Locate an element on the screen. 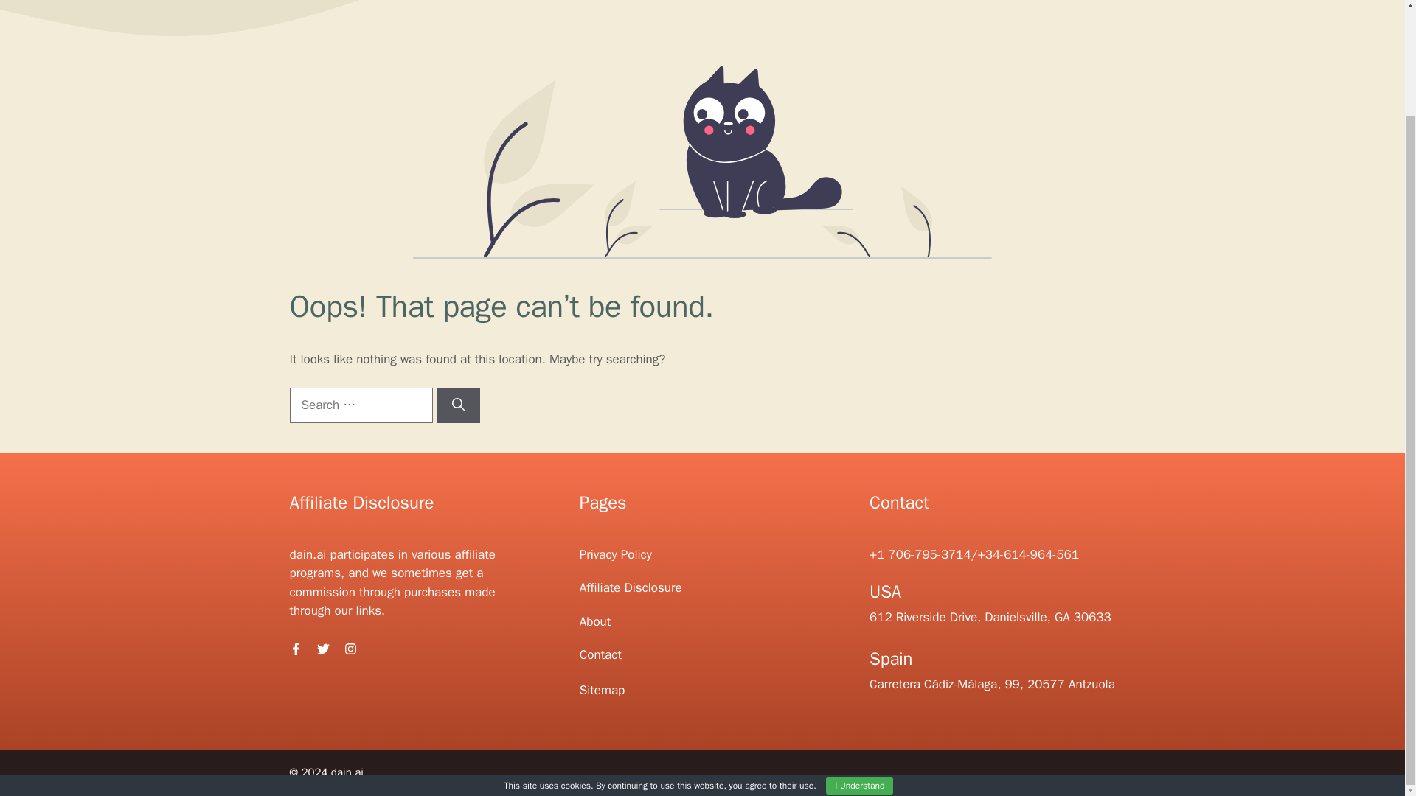 The height and width of the screenshot is (796, 1416). Privacy Policy is located at coordinates (615, 554).